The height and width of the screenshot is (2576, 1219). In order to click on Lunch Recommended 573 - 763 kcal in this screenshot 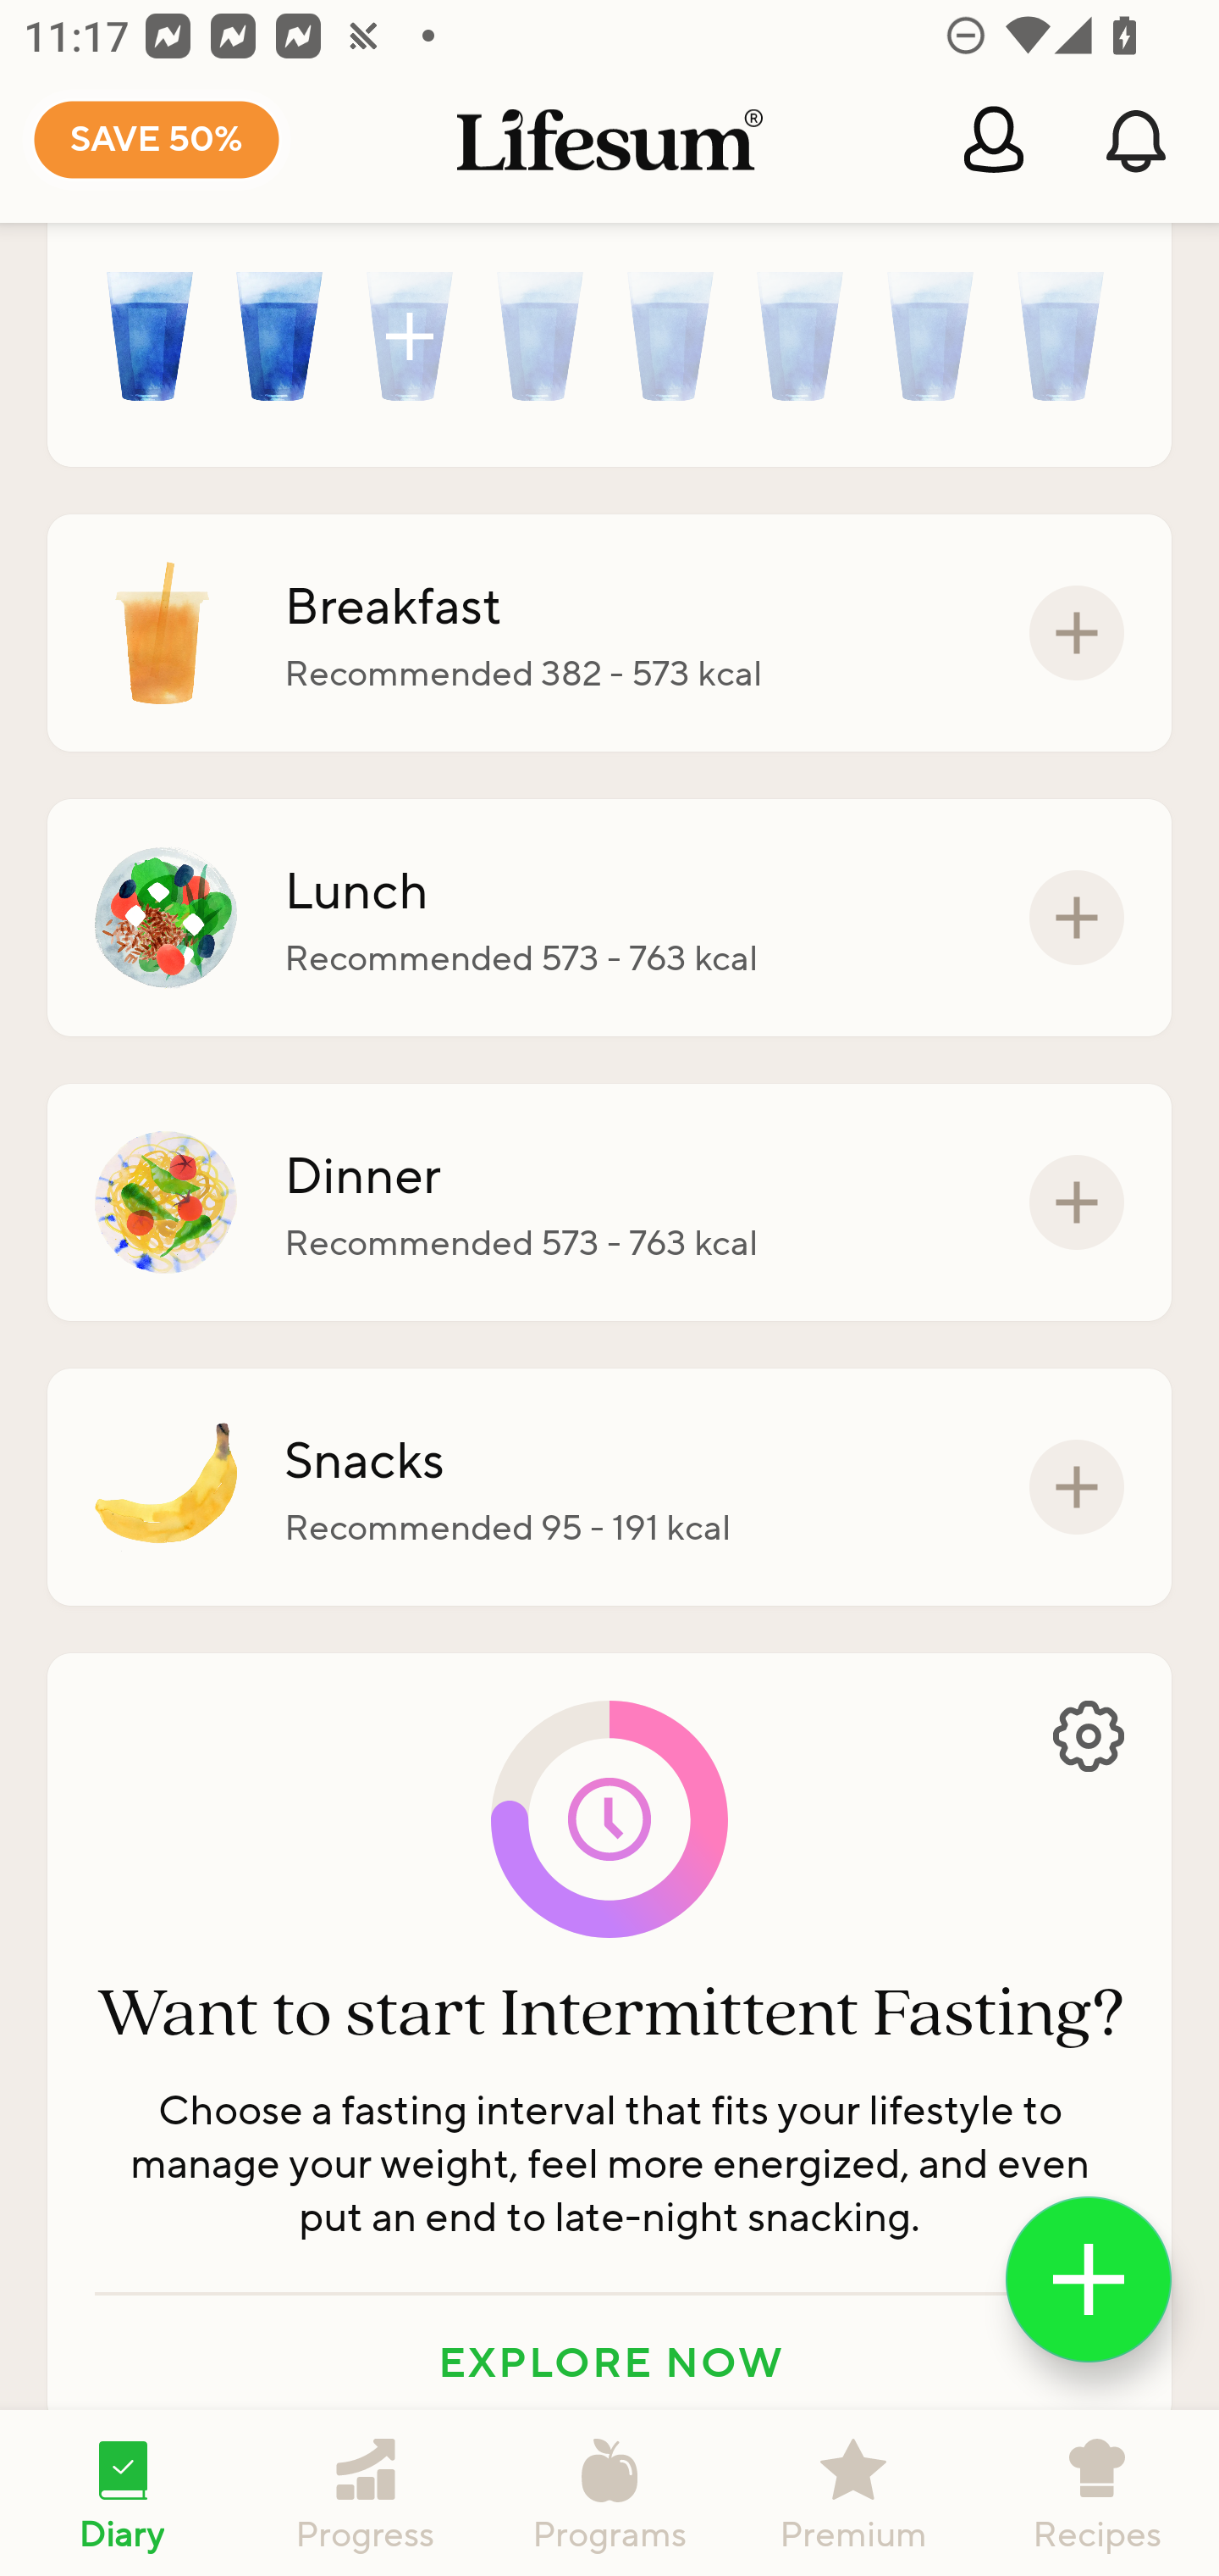, I will do `click(609, 917)`.